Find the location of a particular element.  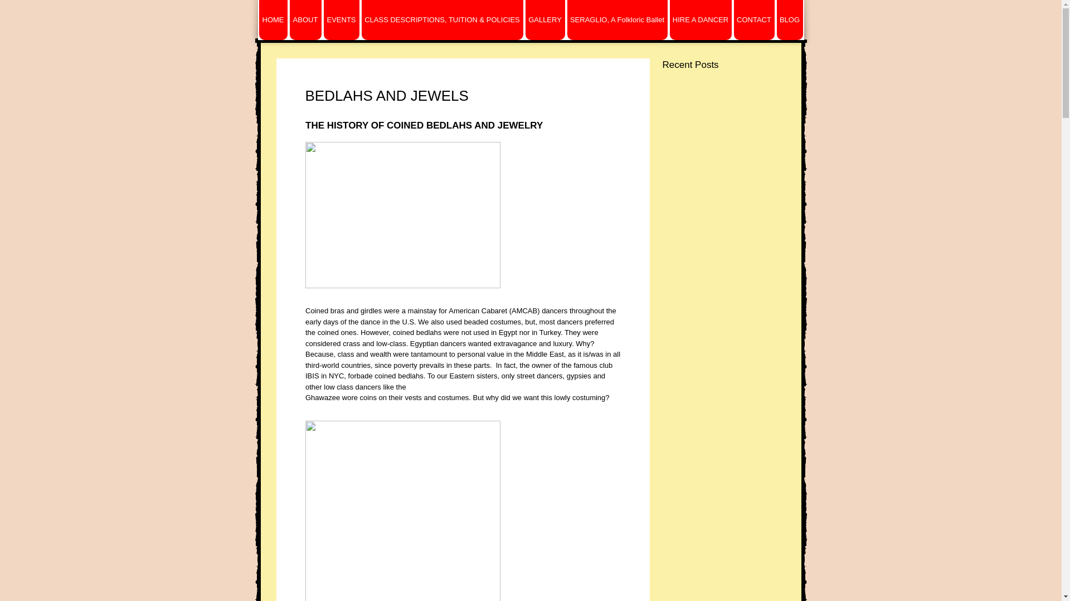

CONTACT is located at coordinates (753, 20).